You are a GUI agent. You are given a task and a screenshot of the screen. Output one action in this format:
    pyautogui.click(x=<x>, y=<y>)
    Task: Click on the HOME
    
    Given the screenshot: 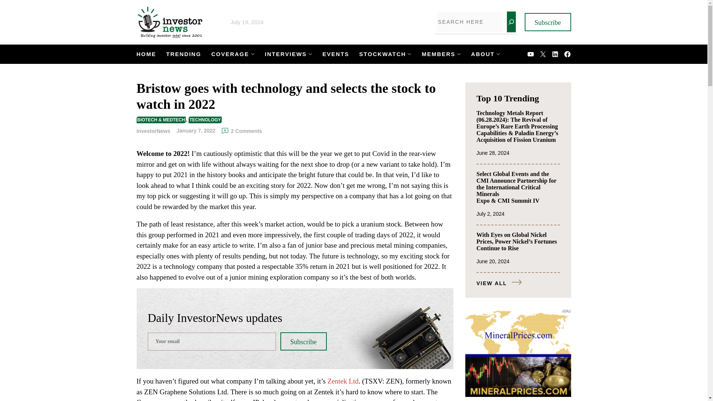 What is the action you would take?
    pyautogui.click(x=146, y=54)
    